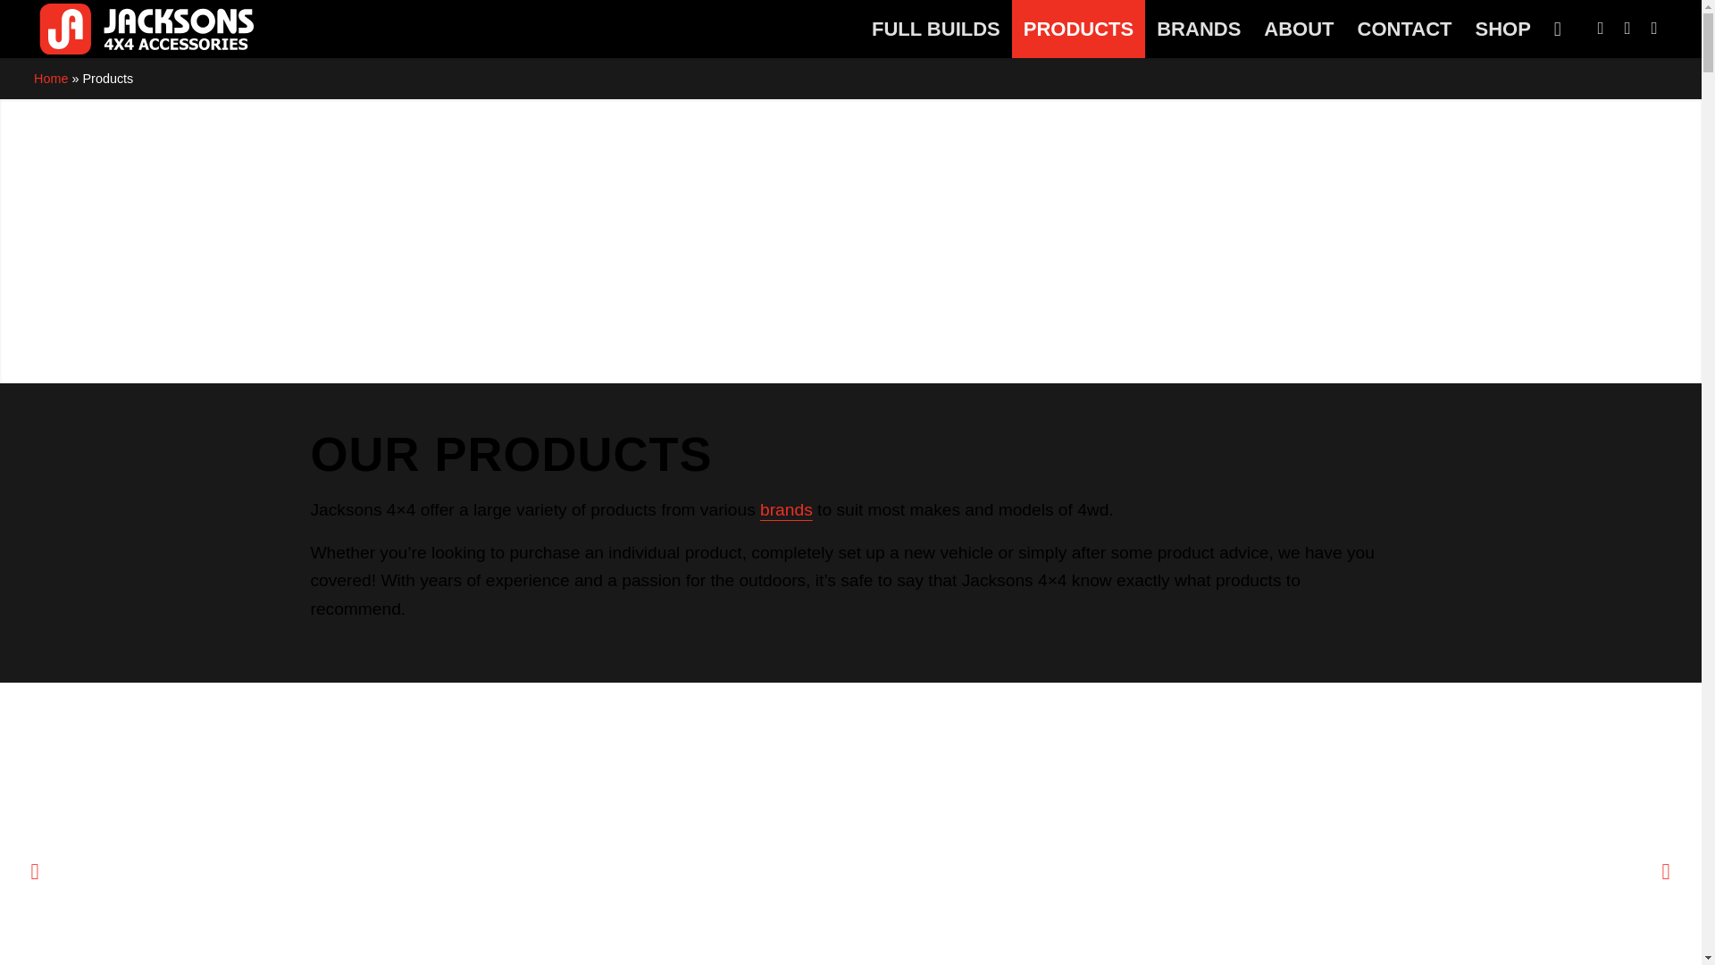 This screenshot has height=965, width=1715. What do you see at coordinates (1666, 871) in the screenshot?
I see `Next` at bounding box center [1666, 871].